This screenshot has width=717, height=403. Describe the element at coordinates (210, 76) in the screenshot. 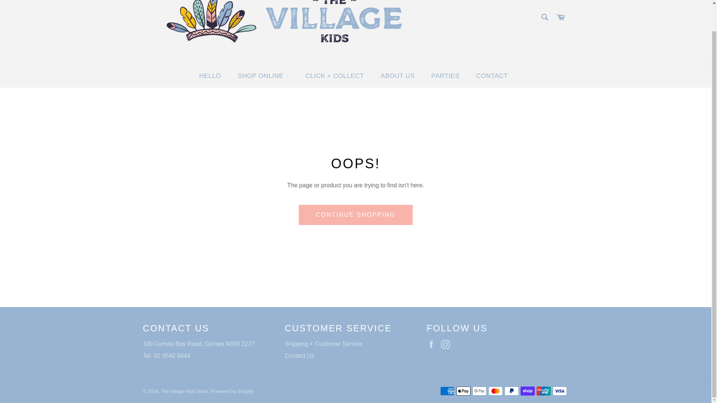

I see `HELLO` at that location.